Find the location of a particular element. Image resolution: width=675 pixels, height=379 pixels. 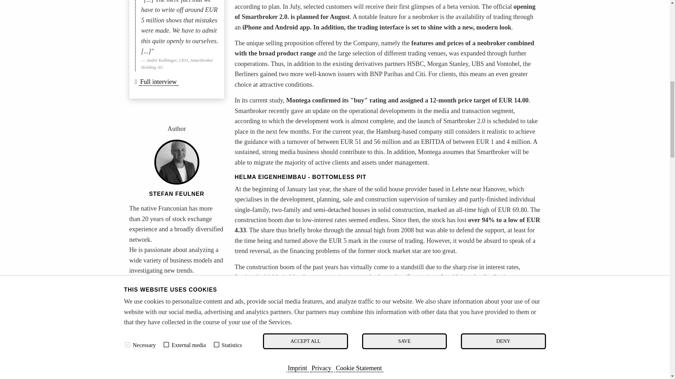

COMMODITIES is located at coordinates (153, 349).